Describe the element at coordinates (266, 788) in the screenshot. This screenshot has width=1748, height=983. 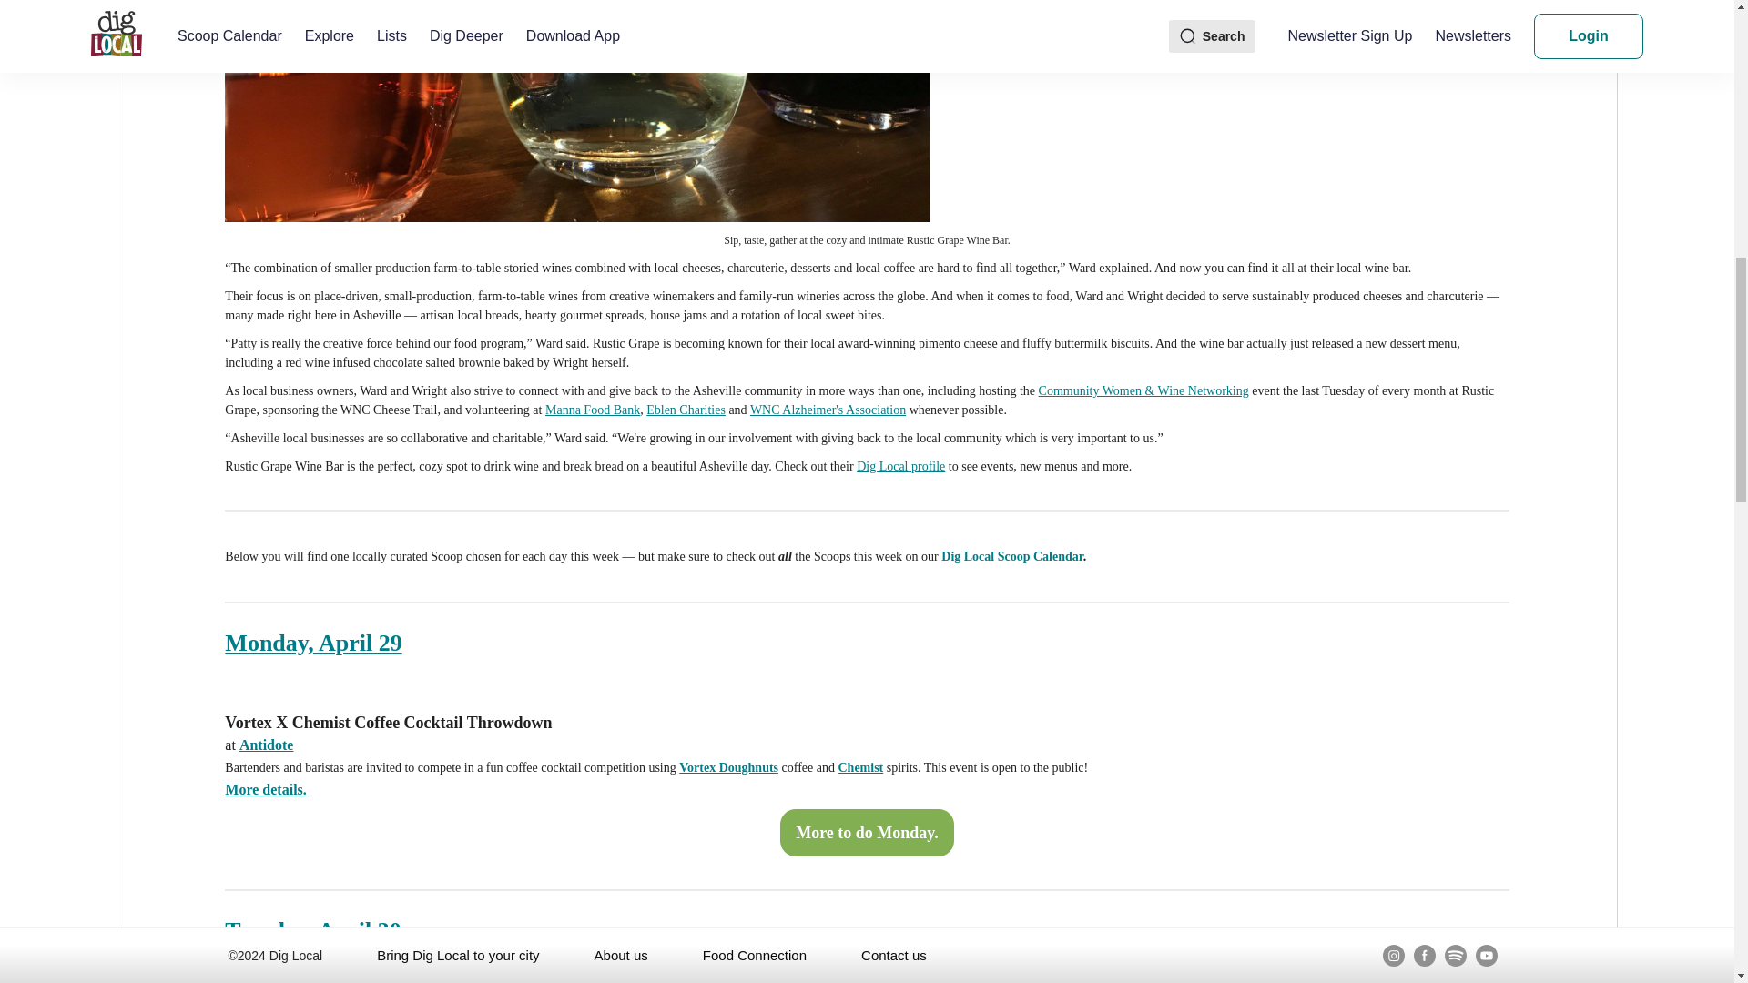
I see `More details.` at that location.